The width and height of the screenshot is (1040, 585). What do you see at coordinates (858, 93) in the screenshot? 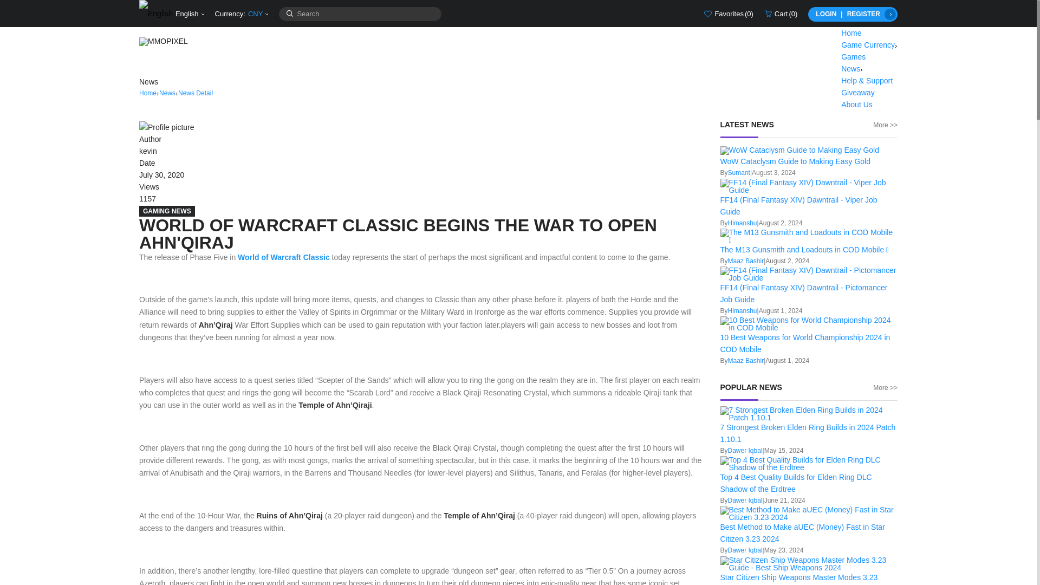
I see `Giveaway` at bounding box center [858, 93].